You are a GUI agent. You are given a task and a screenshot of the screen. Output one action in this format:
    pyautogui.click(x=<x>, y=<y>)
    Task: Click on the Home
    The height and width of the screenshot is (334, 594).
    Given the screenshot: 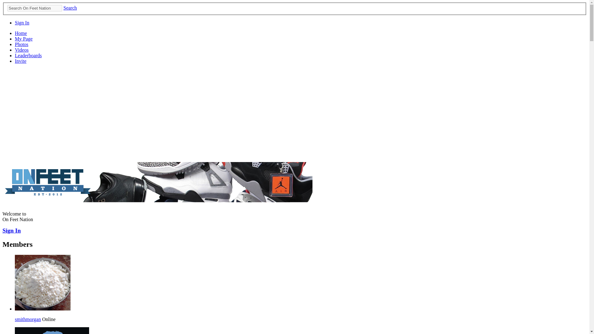 What is the action you would take?
    pyautogui.click(x=21, y=33)
    